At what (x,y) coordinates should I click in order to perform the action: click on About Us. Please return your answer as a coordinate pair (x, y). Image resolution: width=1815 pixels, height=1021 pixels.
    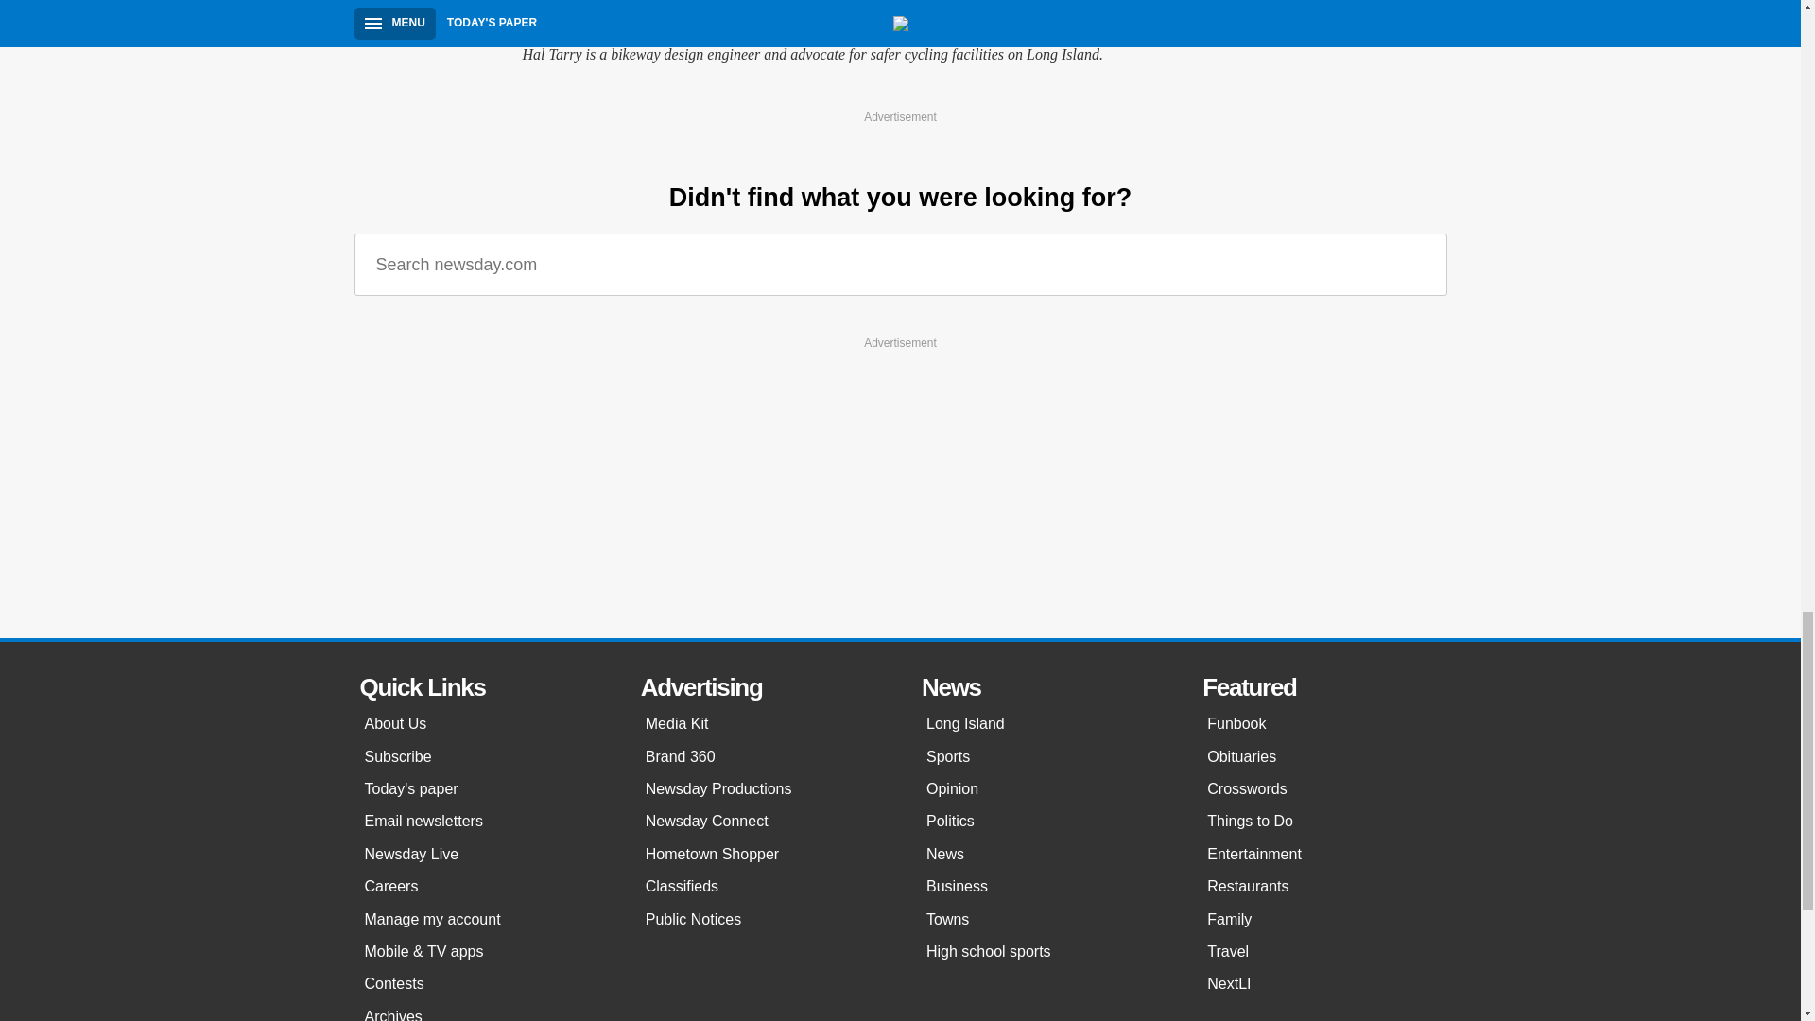
    Looking at the image, I should click on (483, 724).